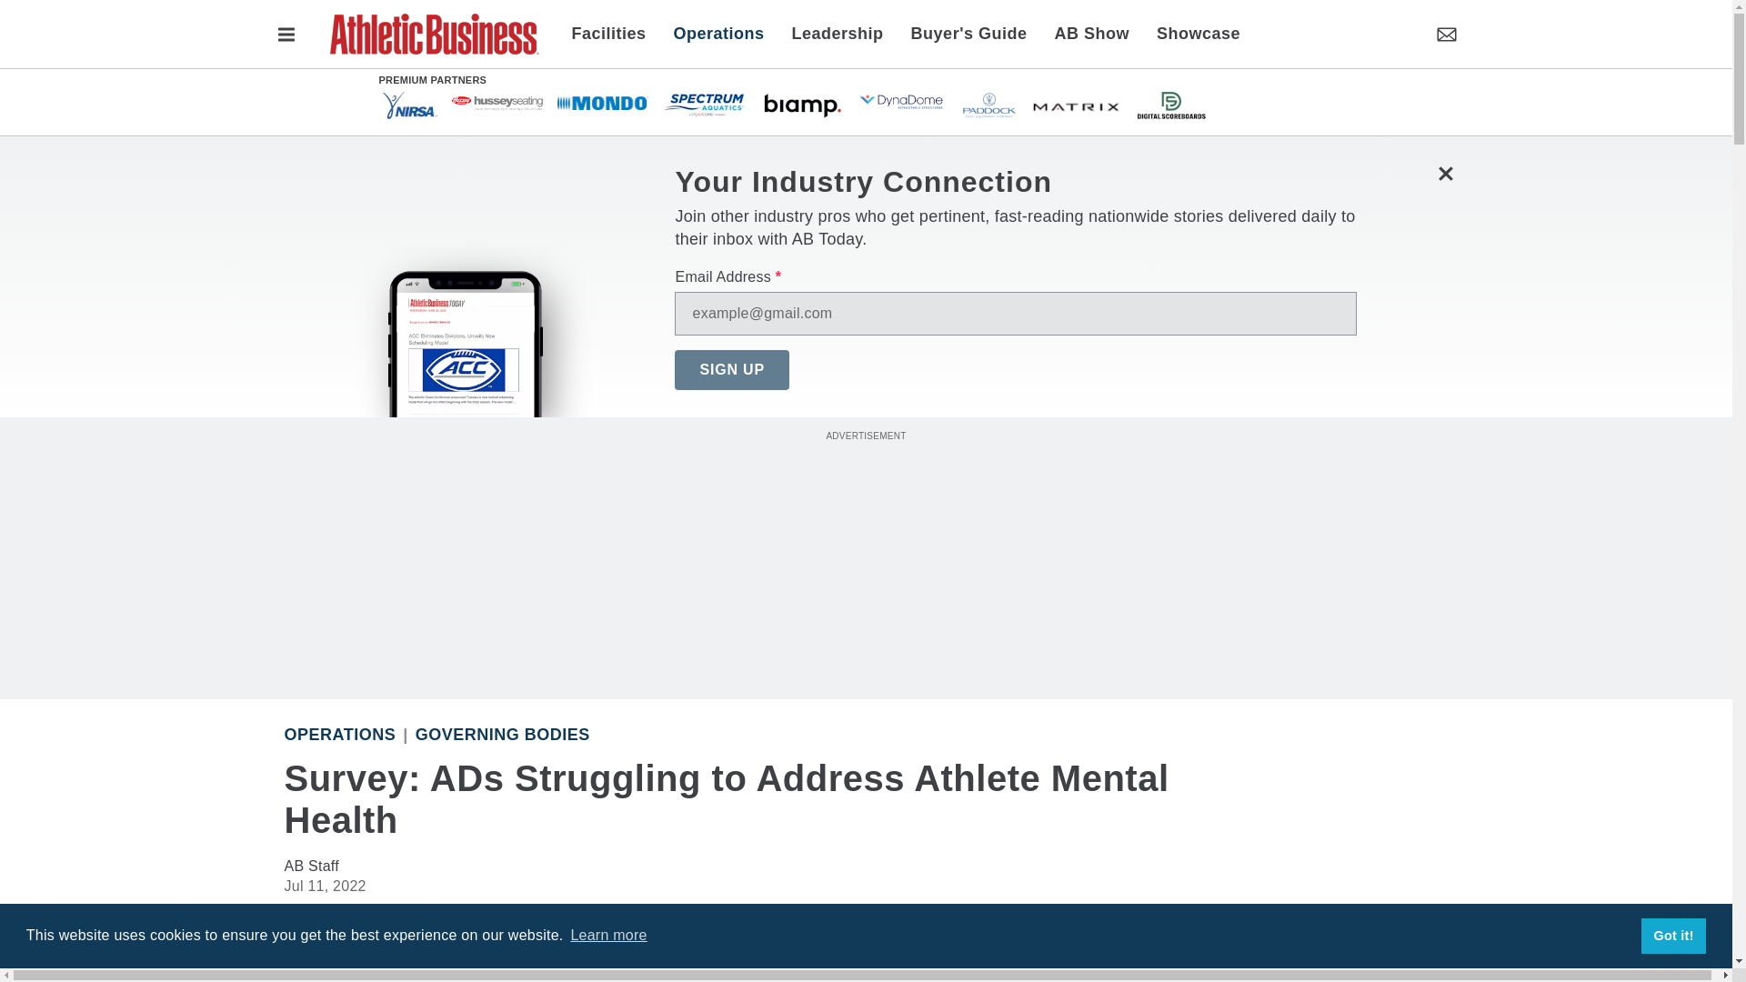  What do you see at coordinates (1169, 104) in the screenshot?
I see `Digital Scoreboards` at bounding box center [1169, 104].